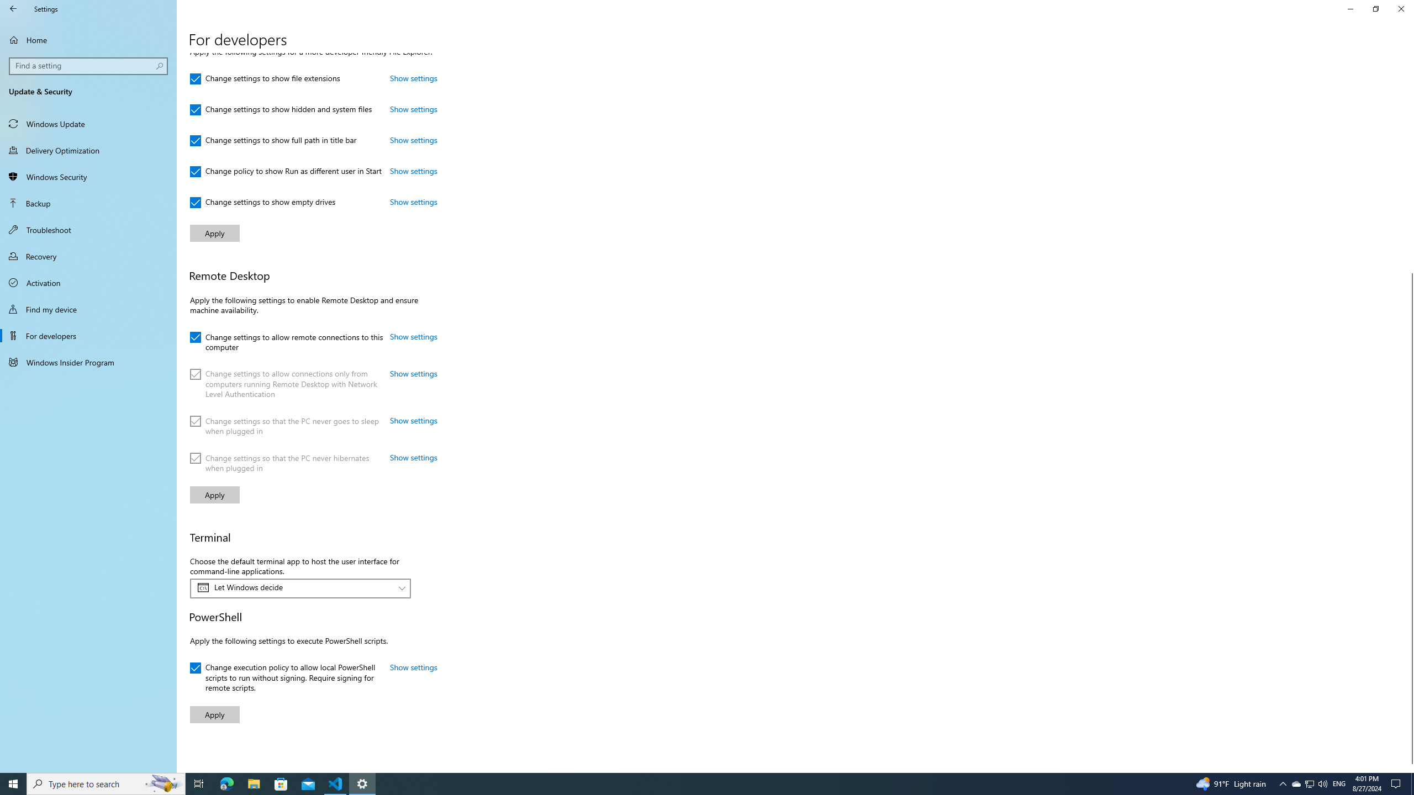 This screenshot has height=795, width=1414. I want to click on Delivery Optimization, so click(88, 150).